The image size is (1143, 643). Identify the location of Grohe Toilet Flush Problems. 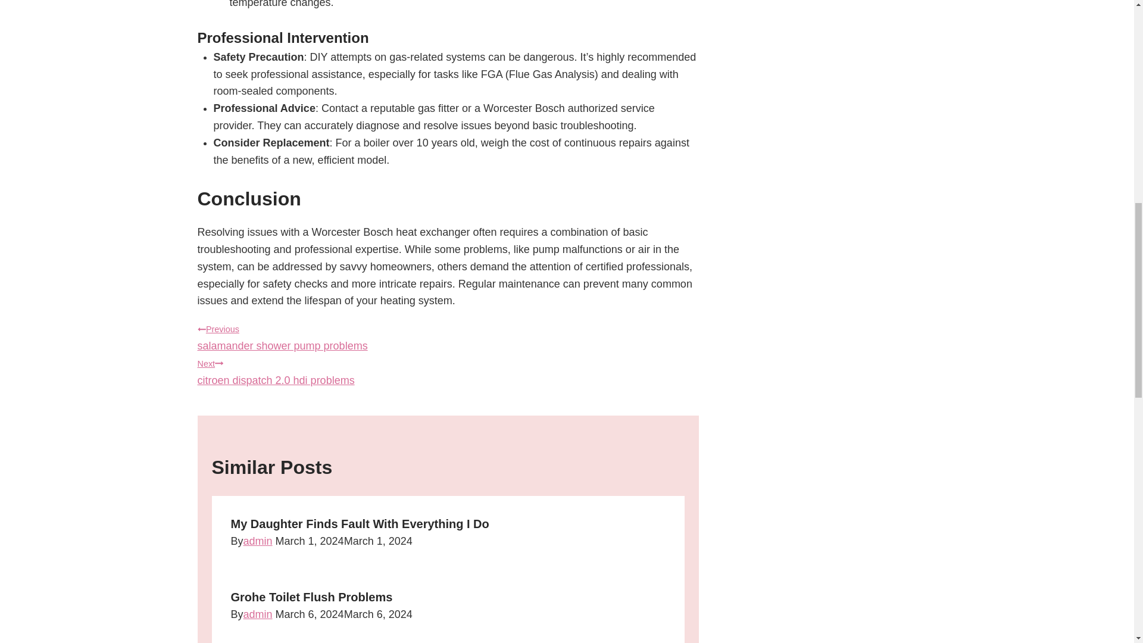
(258, 541).